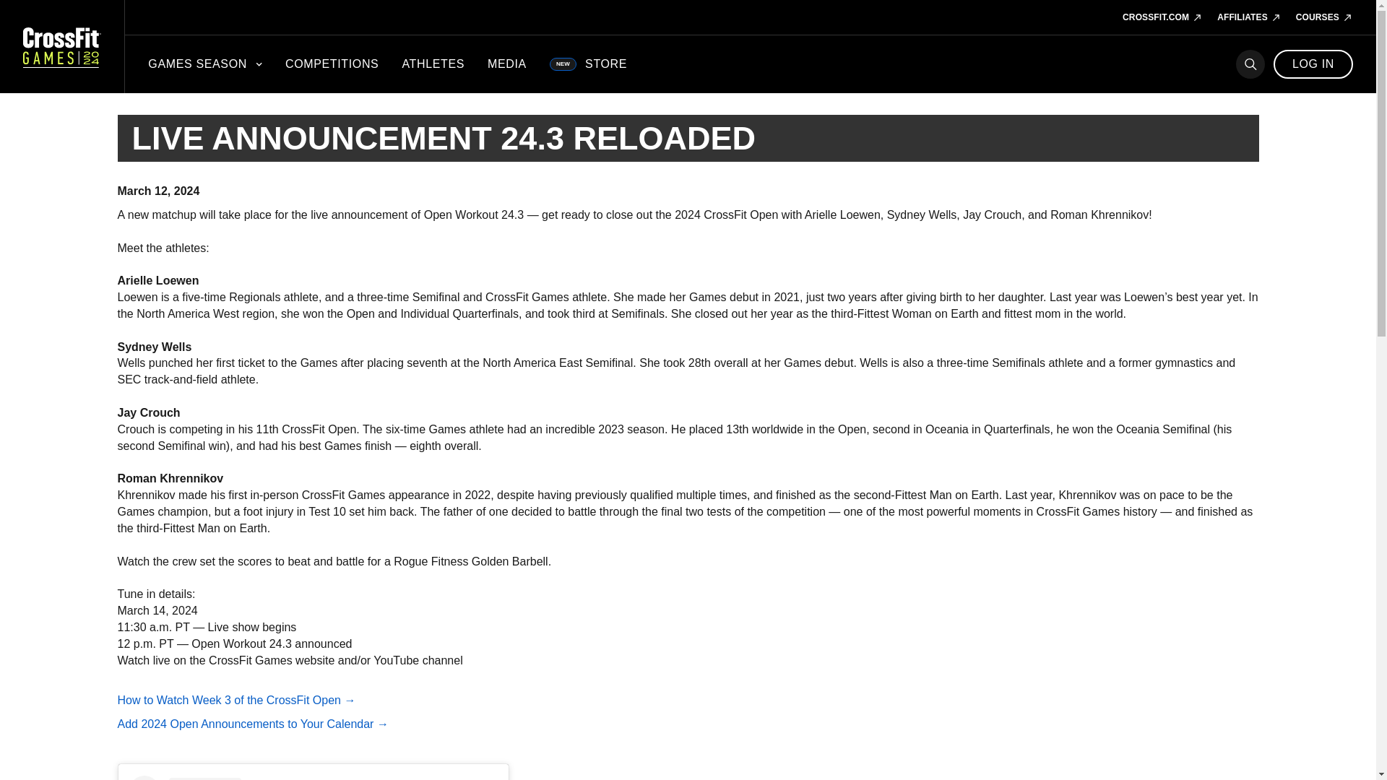  Describe the element at coordinates (62, 46) in the screenshot. I see `CrossFit Games` at that location.